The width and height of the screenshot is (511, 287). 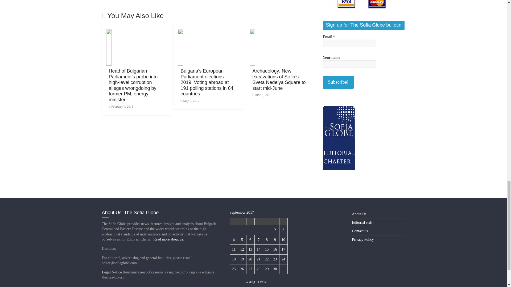 What do you see at coordinates (338, 82) in the screenshot?
I see `Subscribe!` at bounding box center [338, 82].